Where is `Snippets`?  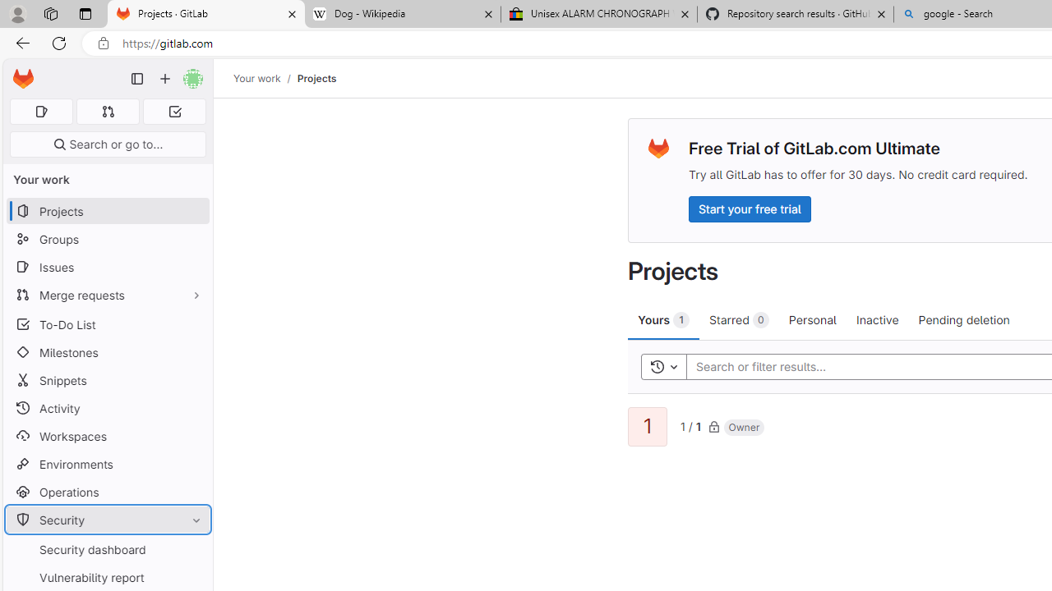 Snippets is located at coordinates (107, 381).